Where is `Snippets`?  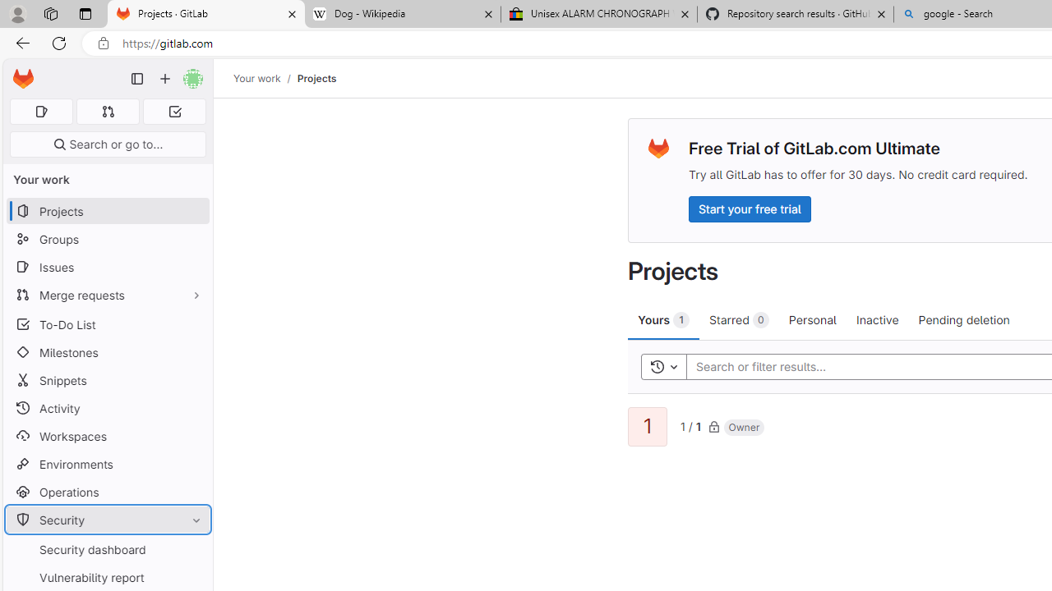 Snippets is located at coordinates (107, 381).